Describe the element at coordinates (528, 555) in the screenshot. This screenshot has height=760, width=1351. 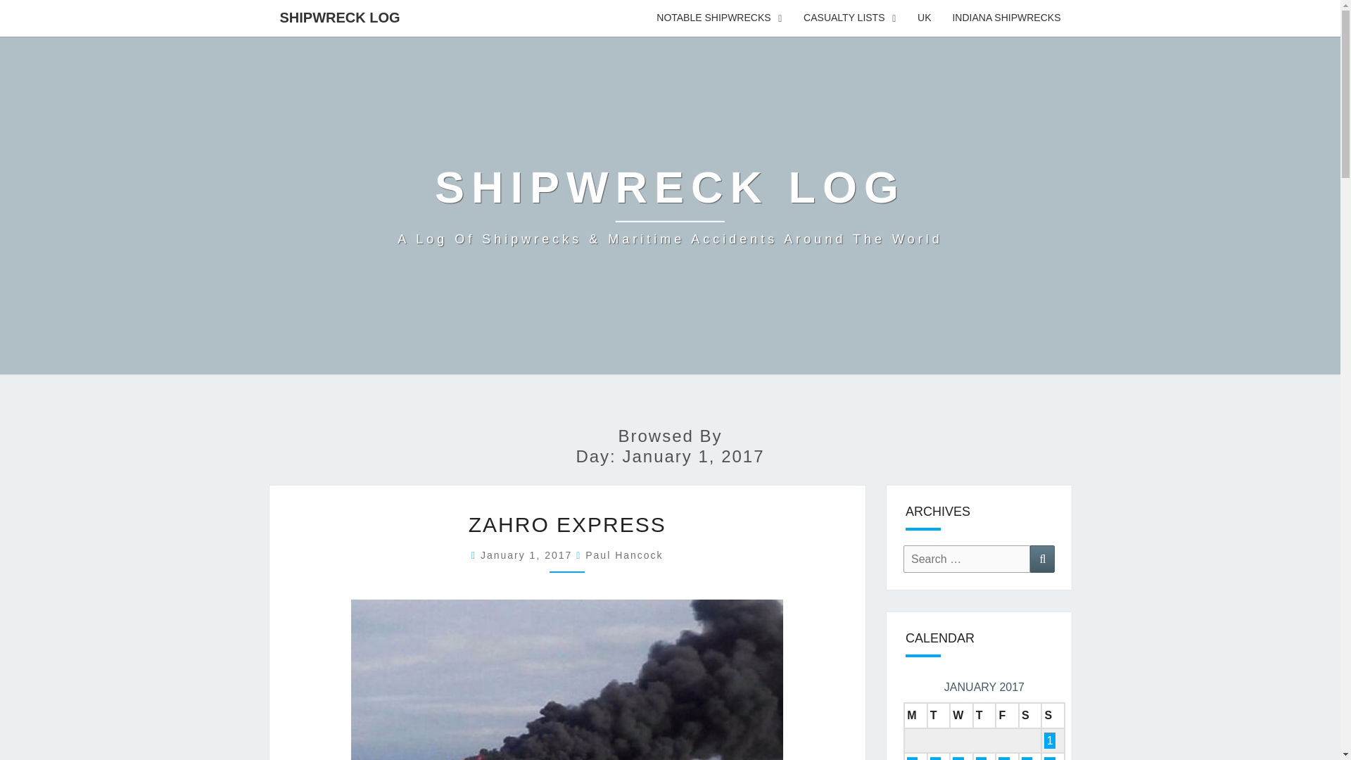
I see `January 1, 2017` at that location.